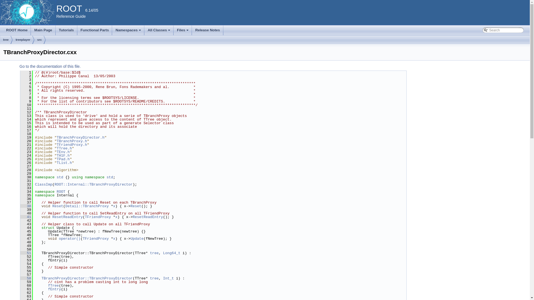 The height and width of the screenshot is (300, 534). Describe the element at coordinates (63, 152) in the screenshot. I see `TEnv.h` at that location.